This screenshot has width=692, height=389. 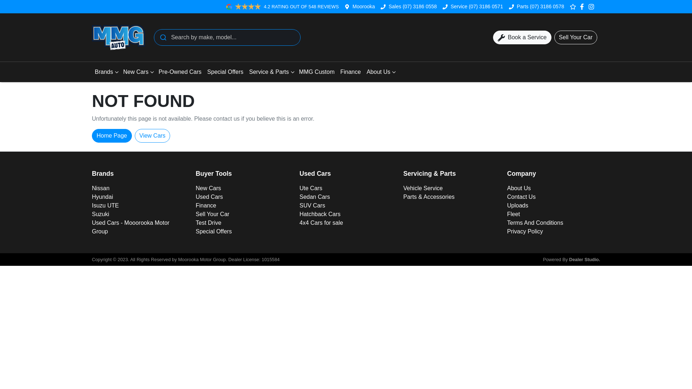 What do you see at coordinates (312, 205) in the screenshot?
I see `SUV Cars` at bounding box center [312, 205].